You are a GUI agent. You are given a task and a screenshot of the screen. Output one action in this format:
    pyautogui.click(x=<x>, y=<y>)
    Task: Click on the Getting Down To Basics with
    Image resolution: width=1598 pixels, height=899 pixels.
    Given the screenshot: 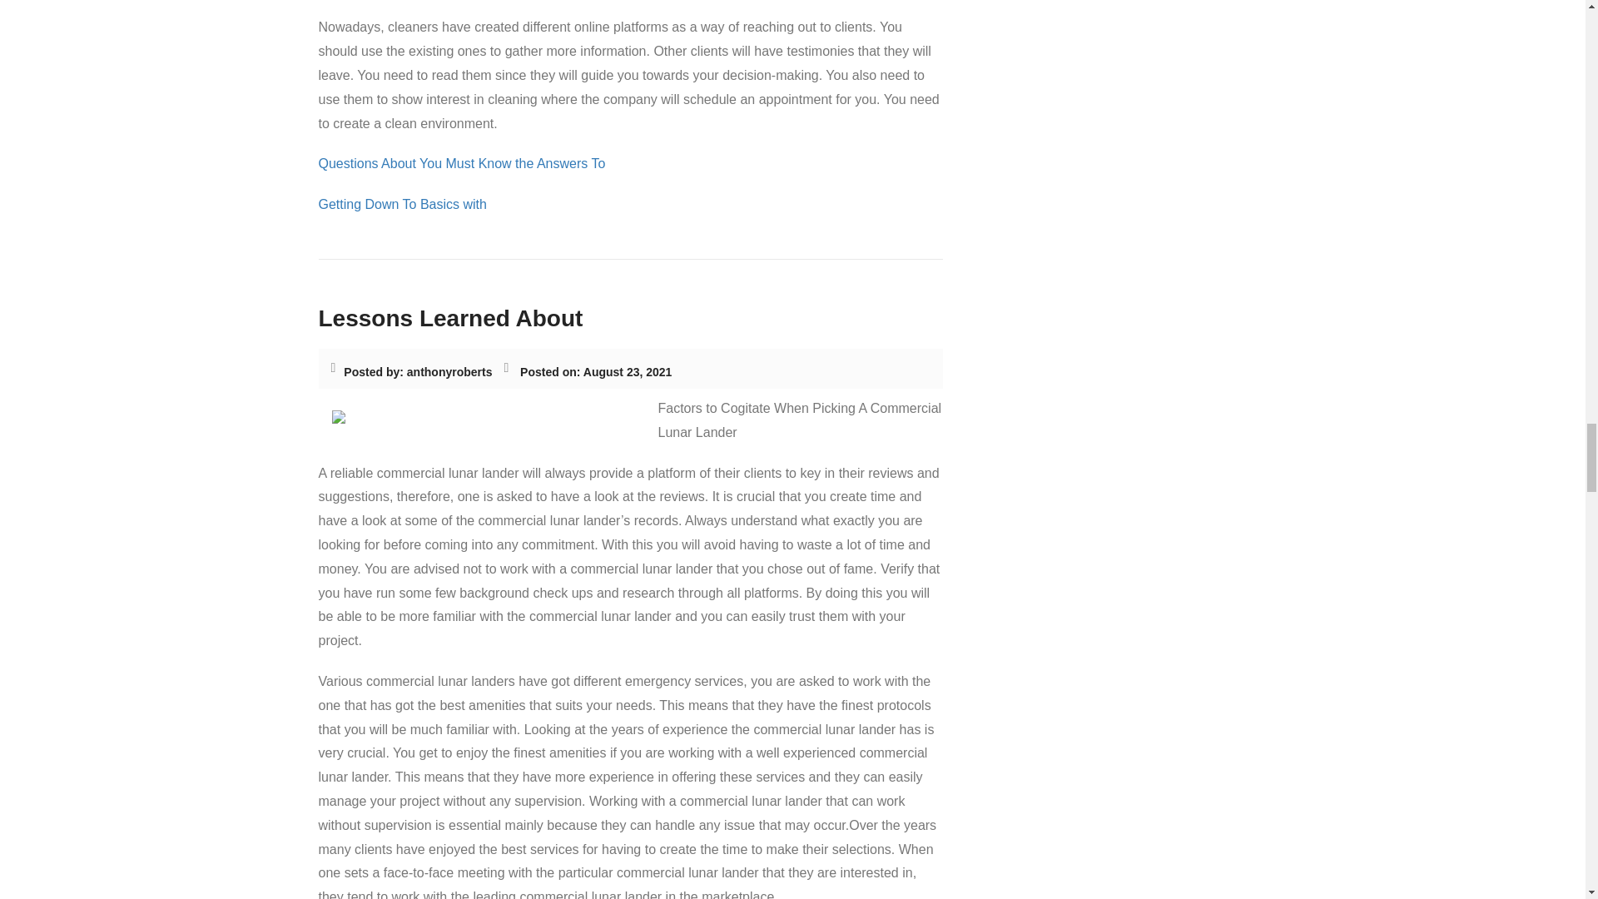 What is the action you would take?
    pyautogui.click(x=401, y=205)
    